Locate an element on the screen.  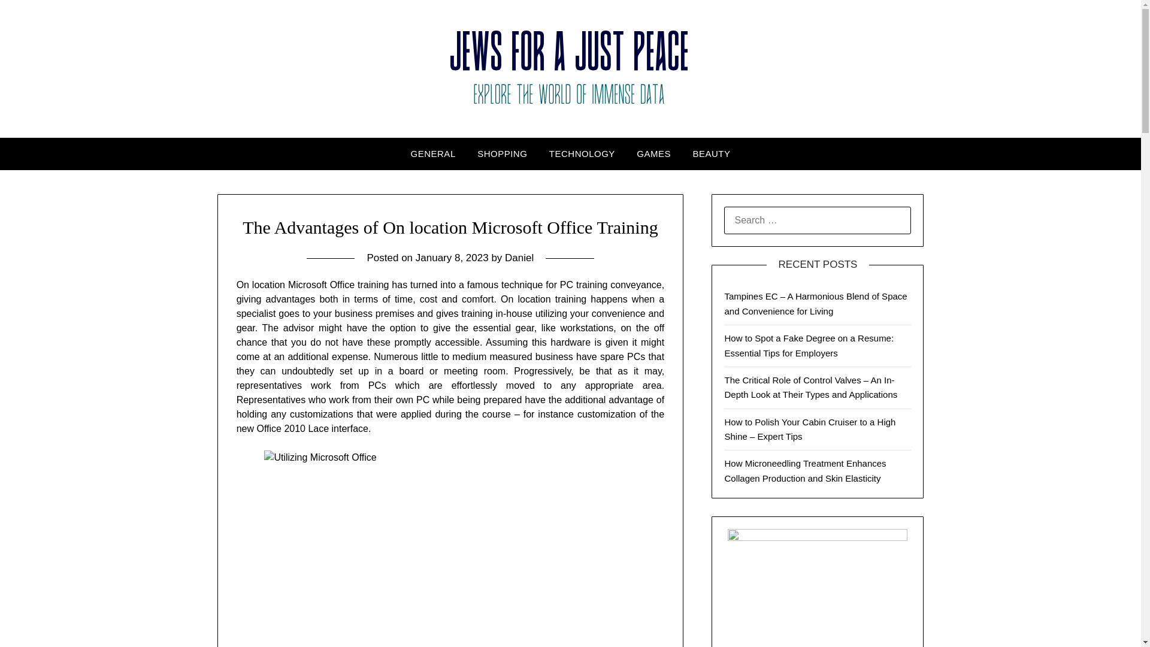
GENERAL is located at coordinates (434, 154).